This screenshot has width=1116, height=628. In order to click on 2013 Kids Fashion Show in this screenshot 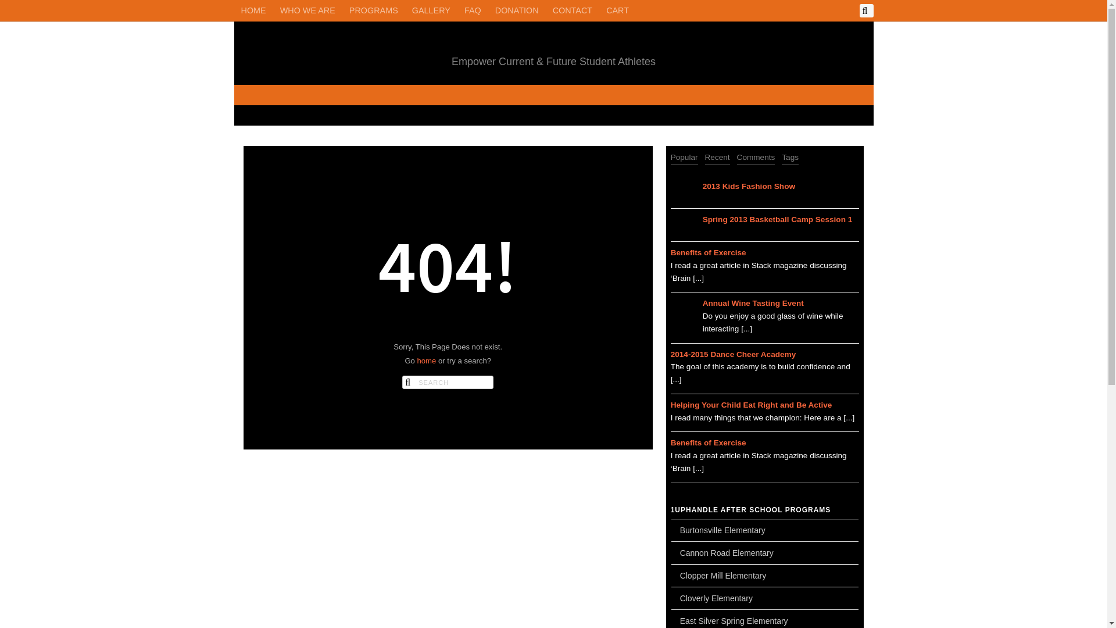, I will do `click(781, 187)`.